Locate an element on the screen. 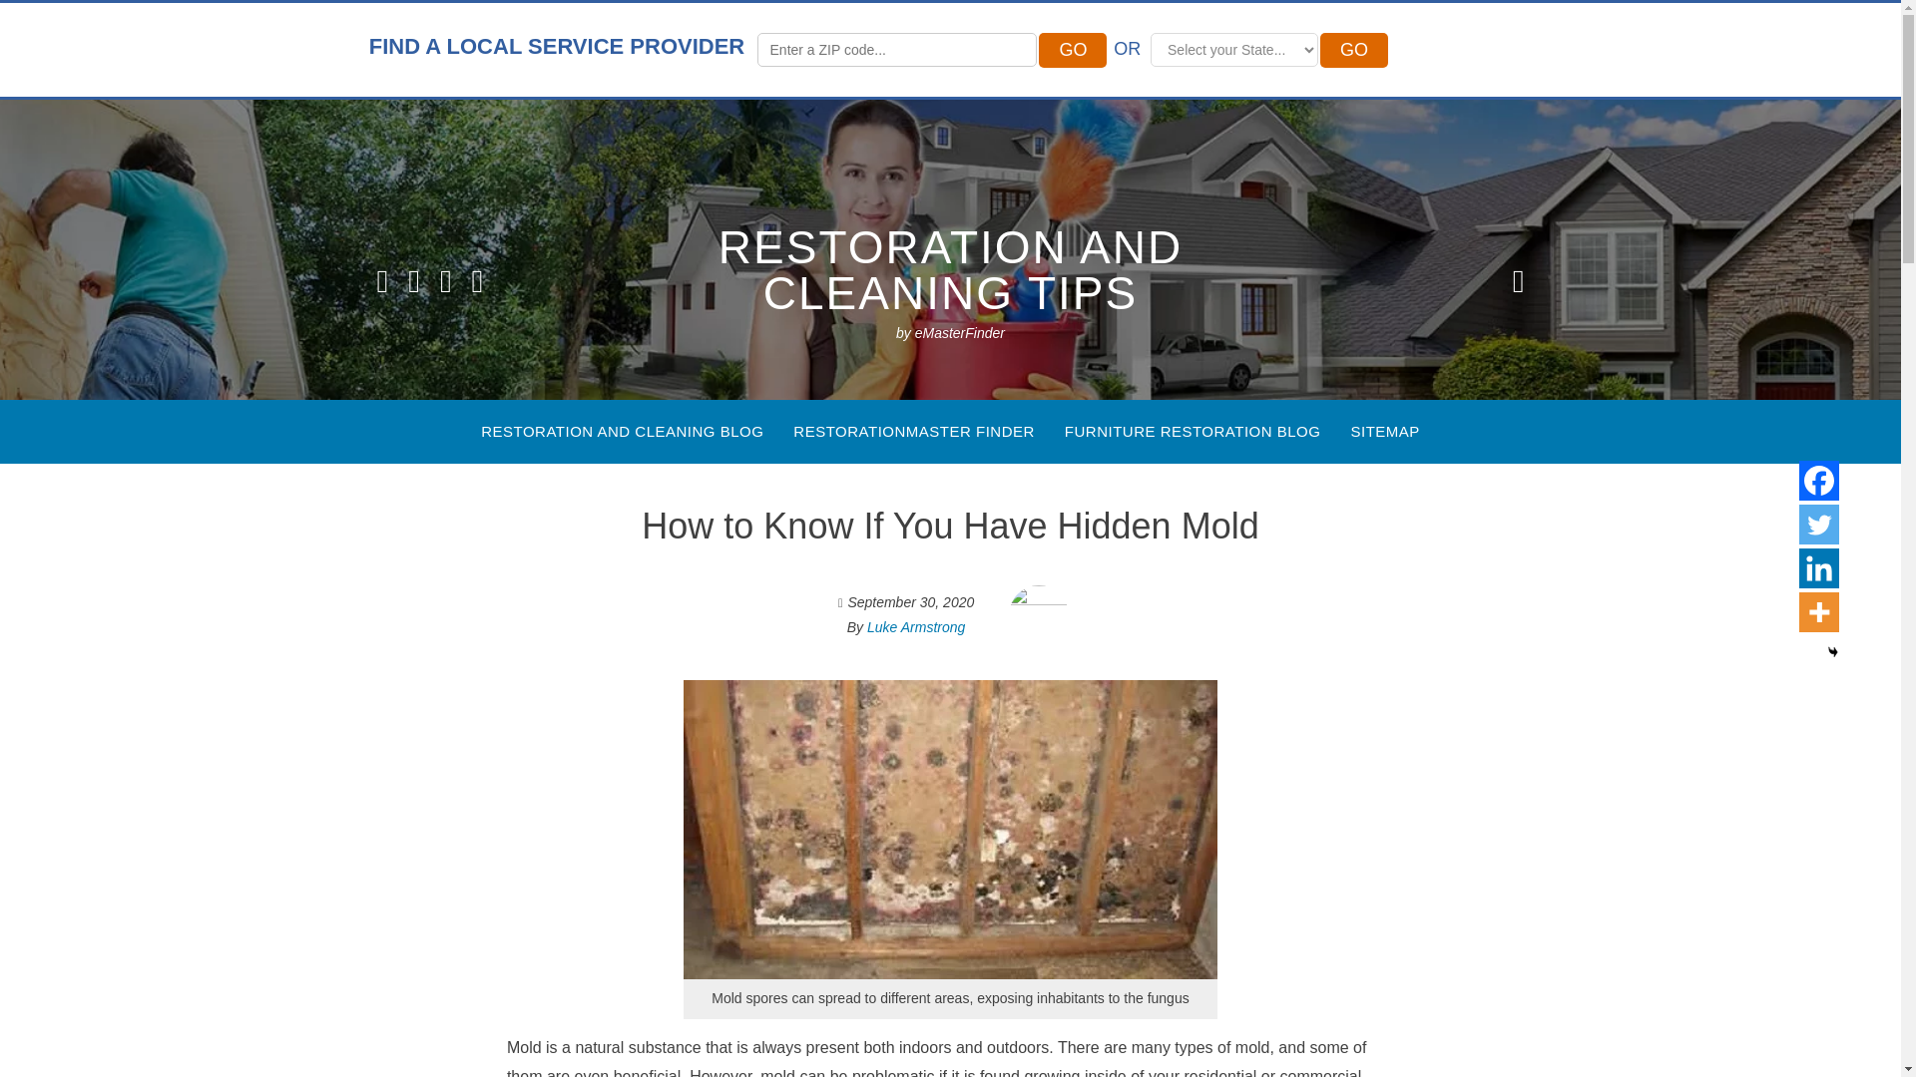 The width and height of the screenshot is (1916, 1077). Facebook is located at coordinates (1818, 481).